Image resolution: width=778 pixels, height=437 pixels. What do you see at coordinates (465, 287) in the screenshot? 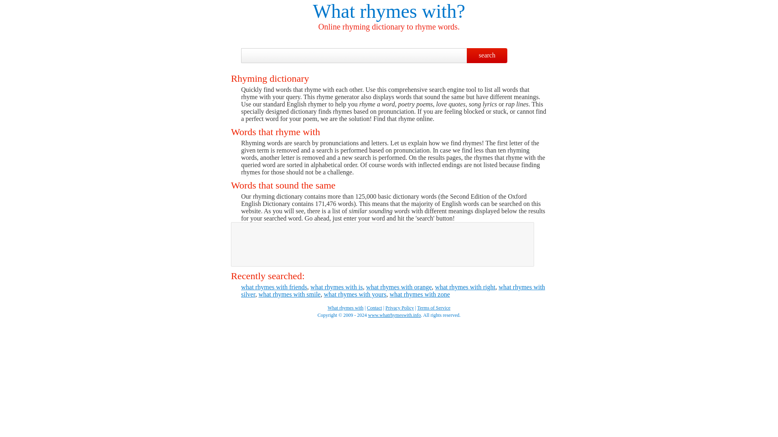
I see `what rhymes with right` at bounding box center [465, 287].